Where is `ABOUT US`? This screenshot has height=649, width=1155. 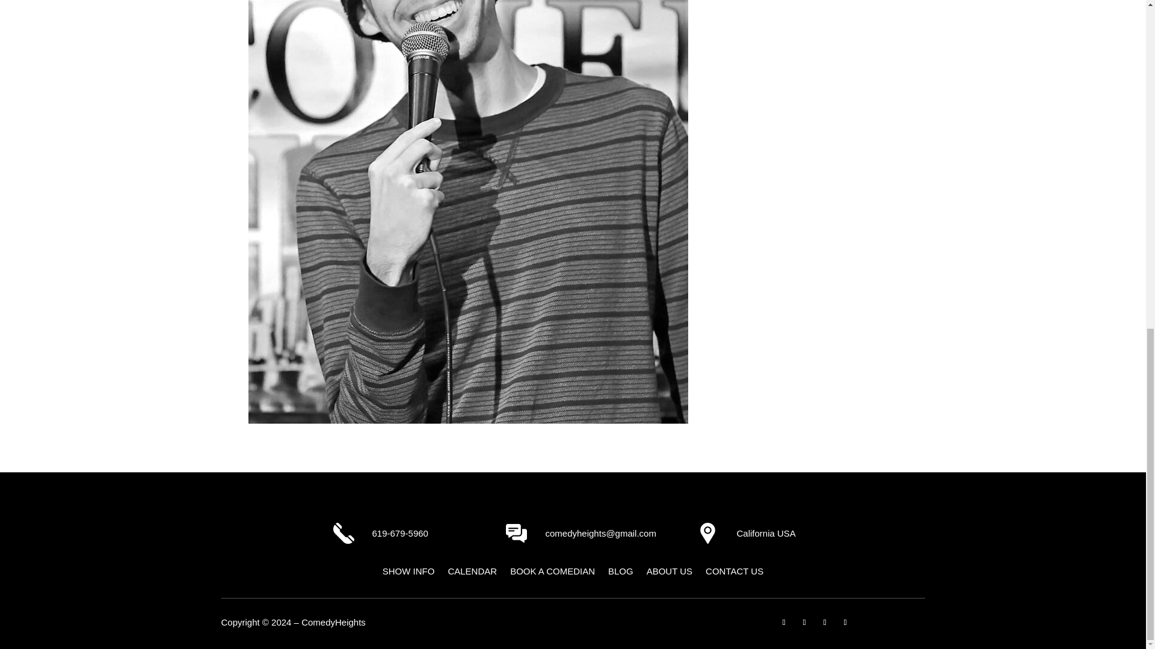
ABOUT US is located at coordinates (669, 573).